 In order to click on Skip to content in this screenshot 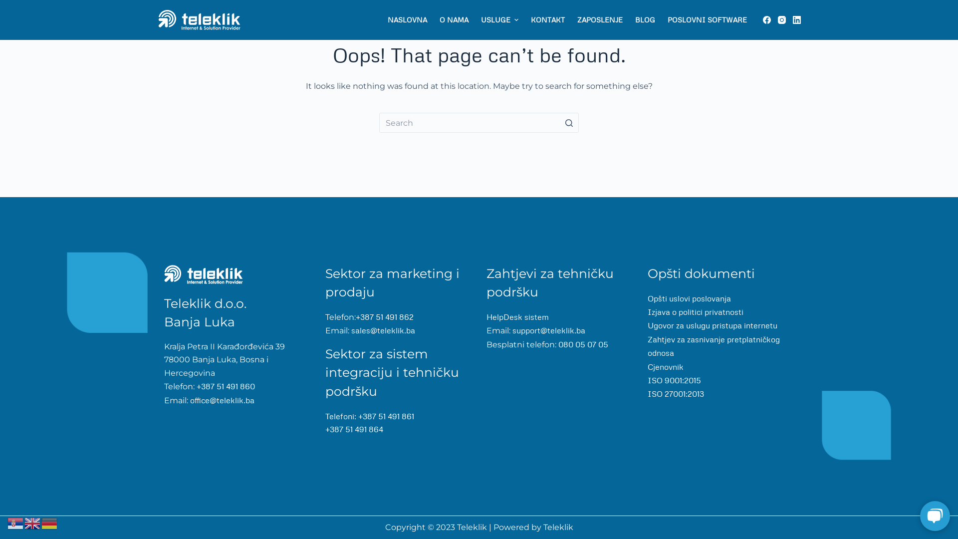, I will do `click(10, 5)`.